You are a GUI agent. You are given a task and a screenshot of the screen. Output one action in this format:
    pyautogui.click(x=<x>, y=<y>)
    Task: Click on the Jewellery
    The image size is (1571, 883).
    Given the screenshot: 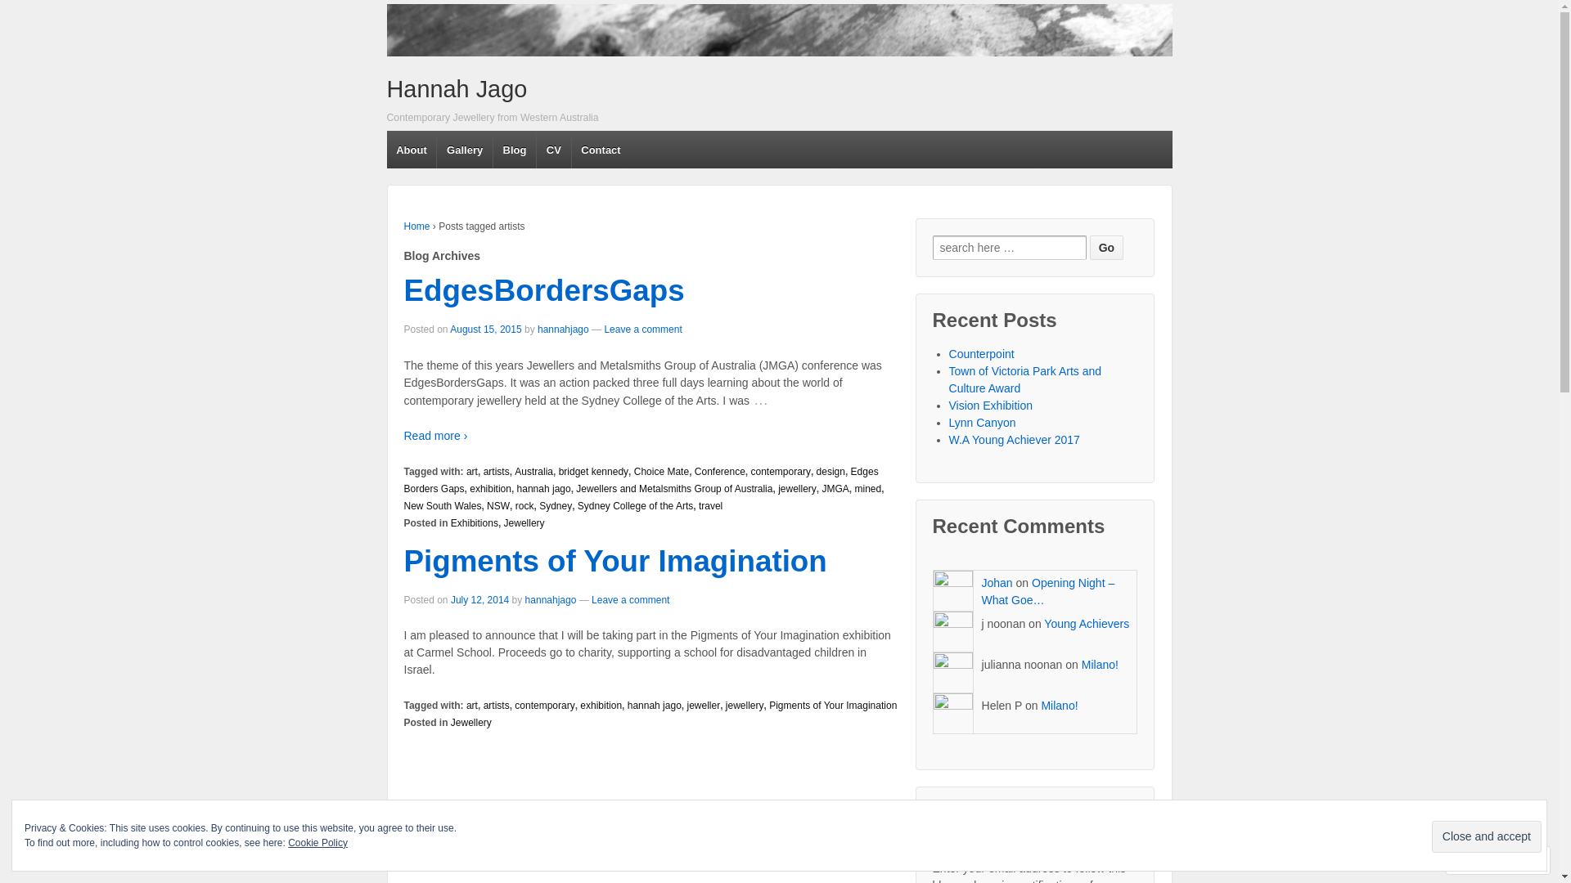 What is the action you would take?
    pyautogui.click(x=524, y=523)
    